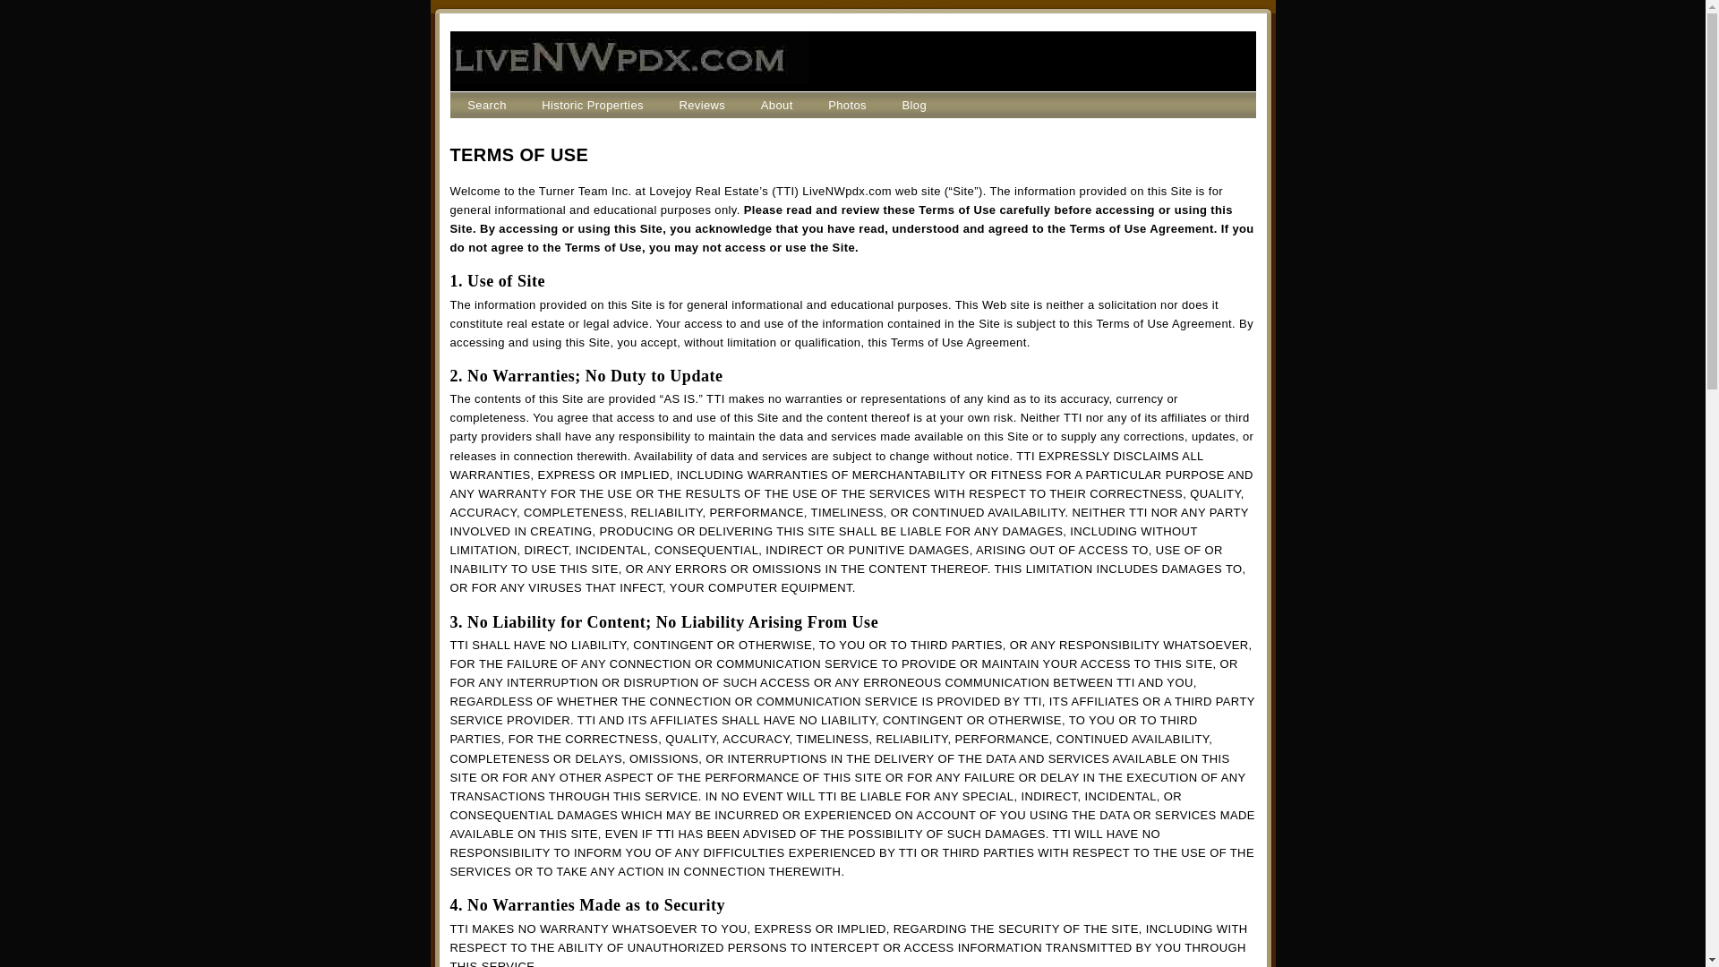  I want to click on About, so click(775, 105).